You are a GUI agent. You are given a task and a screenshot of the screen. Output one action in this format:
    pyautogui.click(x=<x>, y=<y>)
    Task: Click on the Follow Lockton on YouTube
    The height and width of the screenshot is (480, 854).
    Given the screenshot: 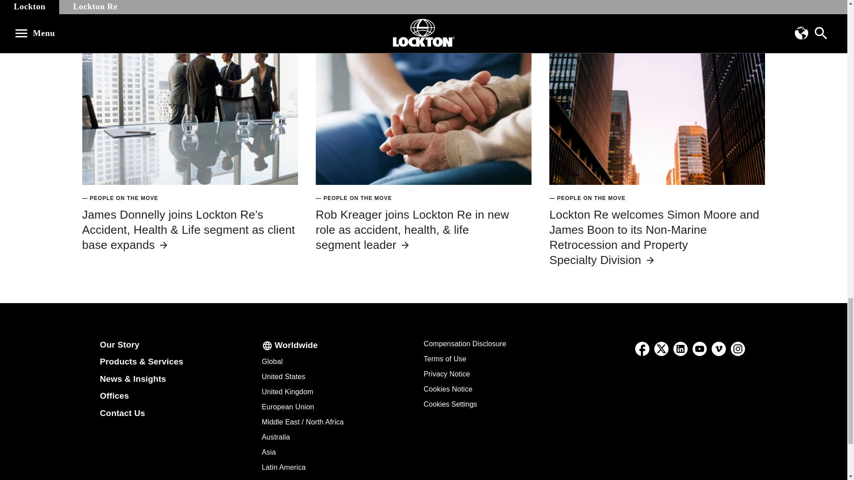 What is the action you would take?
    pyautogui.click(x=700, y=348)
    